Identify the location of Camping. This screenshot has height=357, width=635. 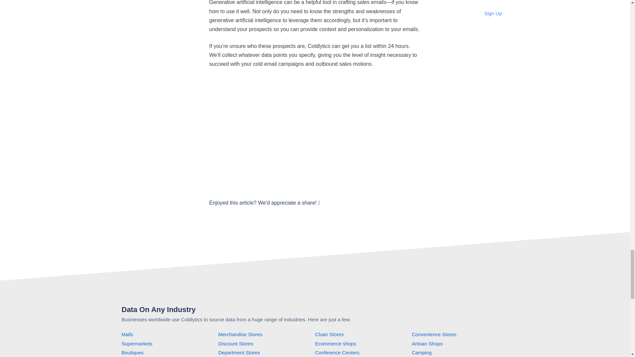
(421, 352).